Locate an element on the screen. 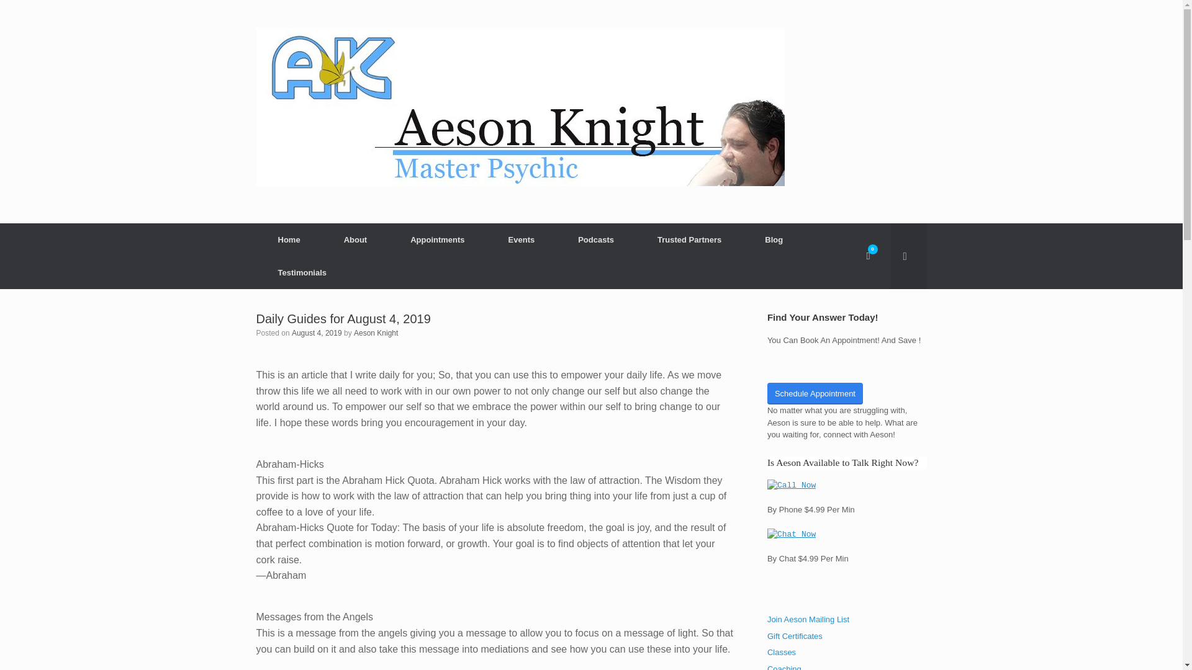  Schedule Appointment is located at coordinates (815, 393).